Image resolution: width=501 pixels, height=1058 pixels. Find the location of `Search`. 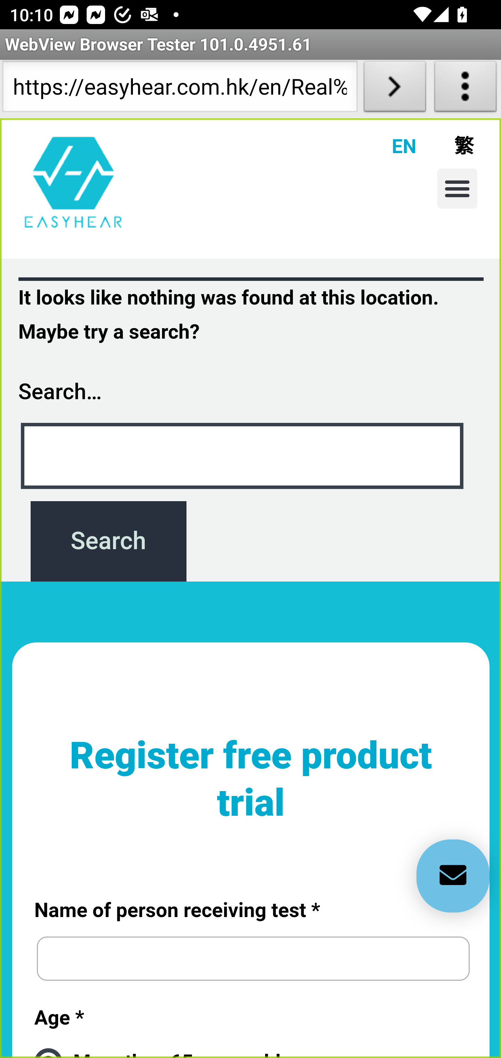

Search is located at coordinates (108, 541).